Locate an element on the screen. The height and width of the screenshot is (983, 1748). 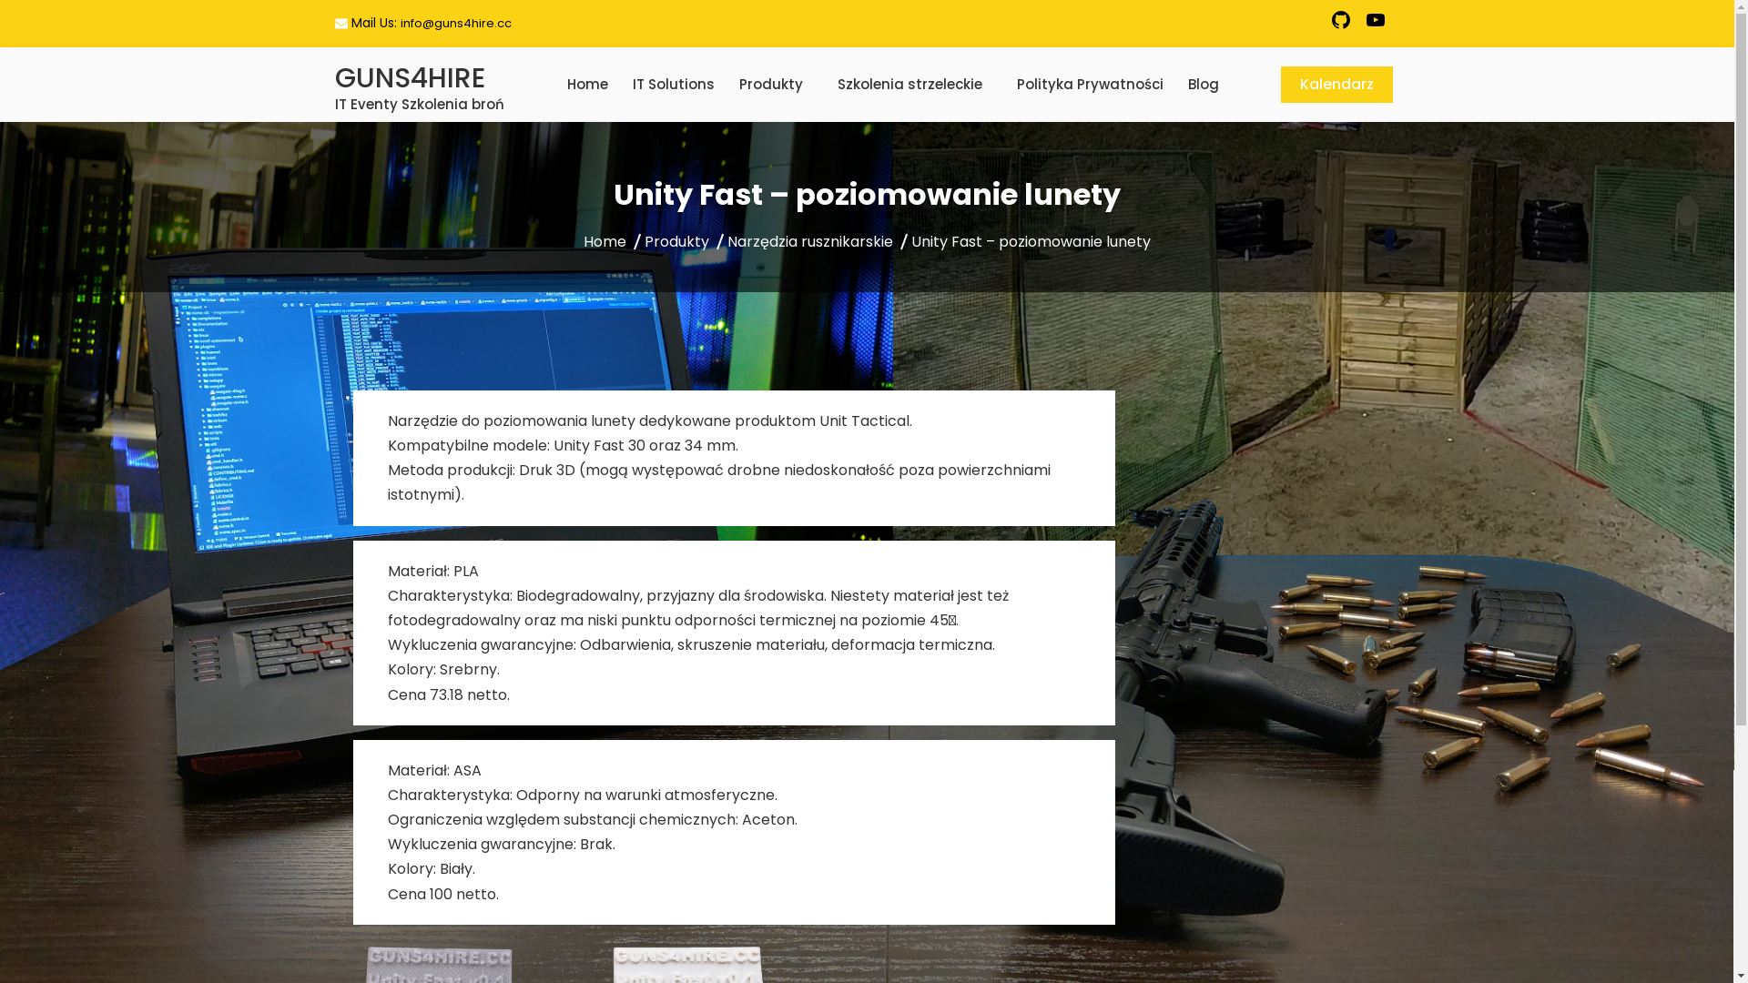
Home is located at coordinates (605, 242).